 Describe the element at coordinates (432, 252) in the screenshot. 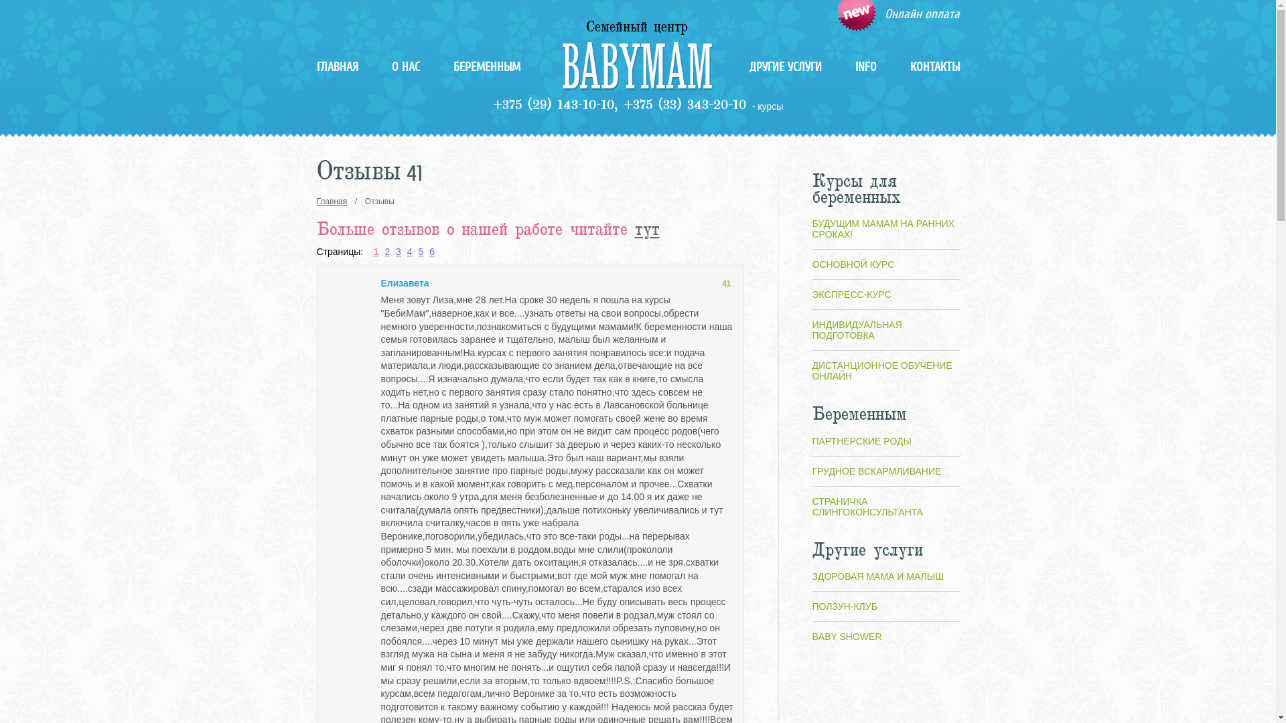

I see `6` at that location.